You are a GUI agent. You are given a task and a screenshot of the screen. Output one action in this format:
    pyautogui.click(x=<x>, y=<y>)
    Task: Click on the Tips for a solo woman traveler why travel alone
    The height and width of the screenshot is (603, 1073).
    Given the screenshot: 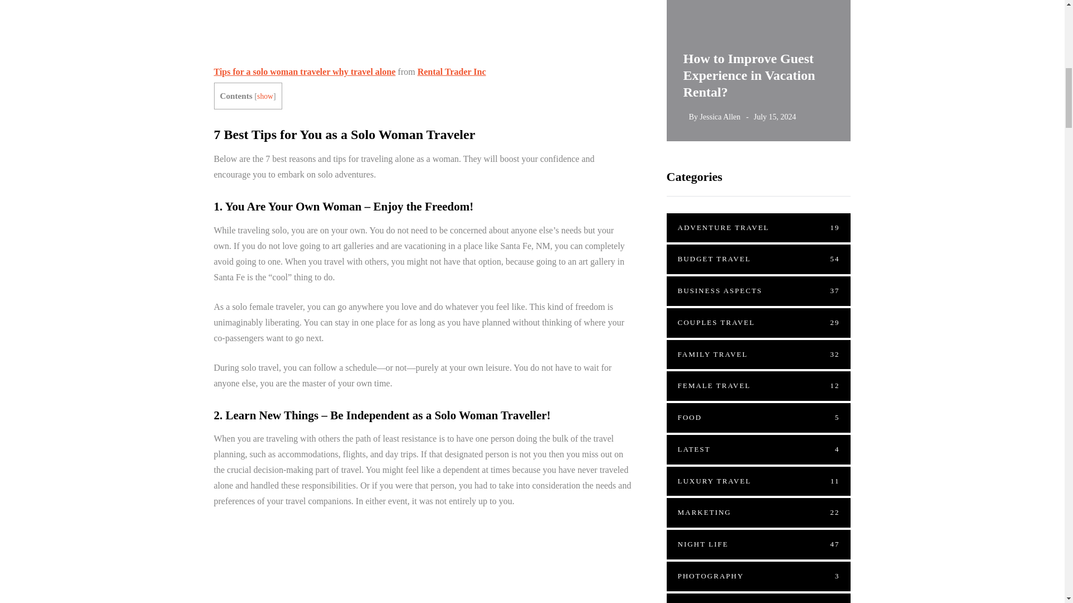 What is the action you would take?
    pyautogui.click(x=304, y=71)
    